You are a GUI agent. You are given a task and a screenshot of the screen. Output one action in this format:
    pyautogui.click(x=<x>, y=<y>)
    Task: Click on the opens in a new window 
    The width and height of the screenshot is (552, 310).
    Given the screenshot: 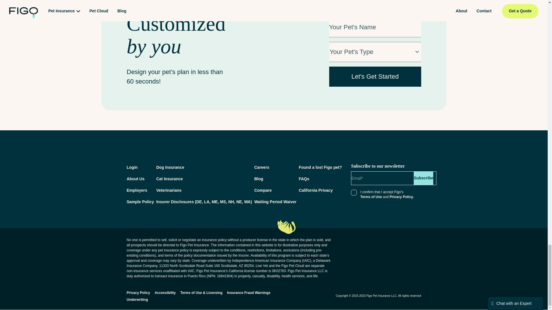 What is the action you would take?
    pyautogui.click(x=386, y=244)
    